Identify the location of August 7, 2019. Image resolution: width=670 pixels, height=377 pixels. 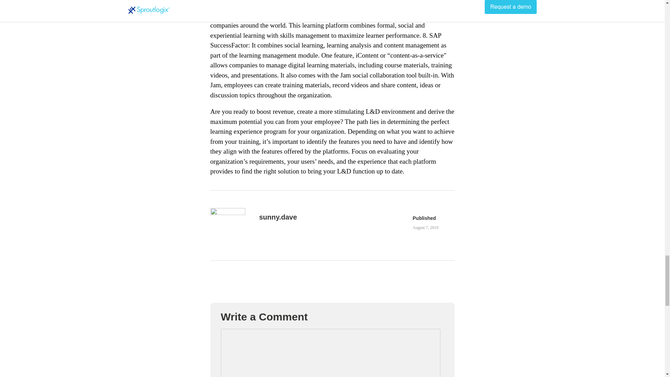
(425, 227).